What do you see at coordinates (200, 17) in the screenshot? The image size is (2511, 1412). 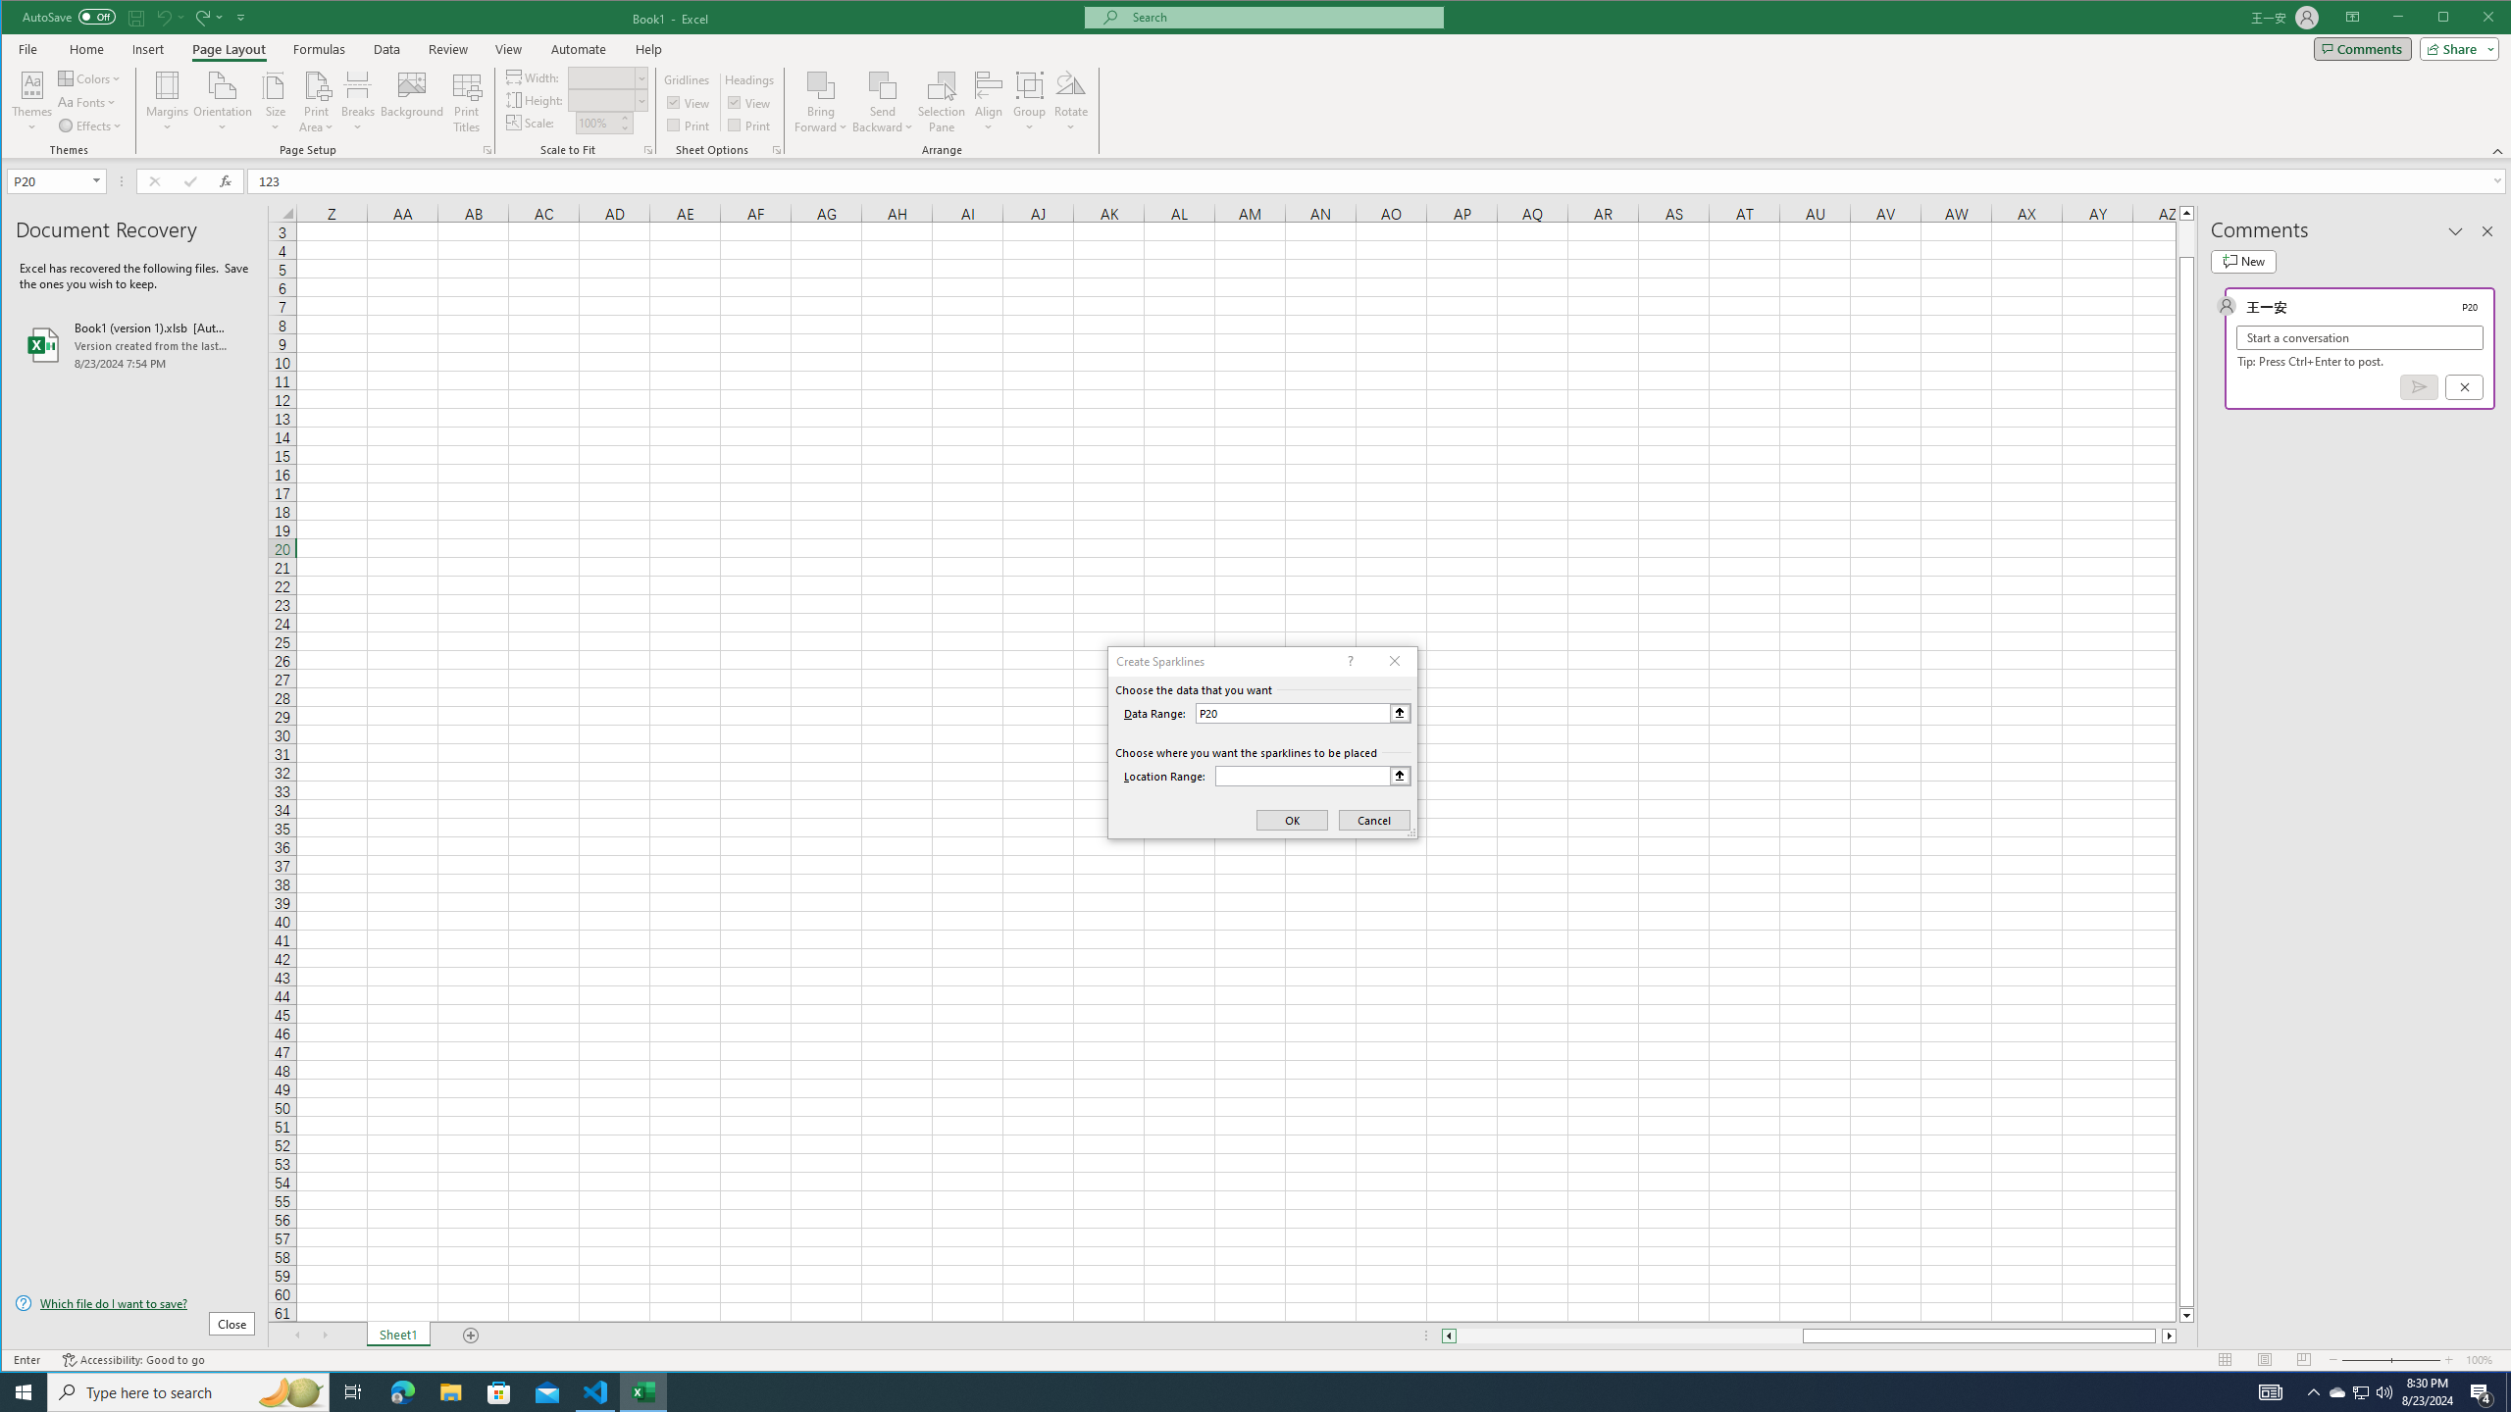 I see `Redo` at bounding box center [200, 17].